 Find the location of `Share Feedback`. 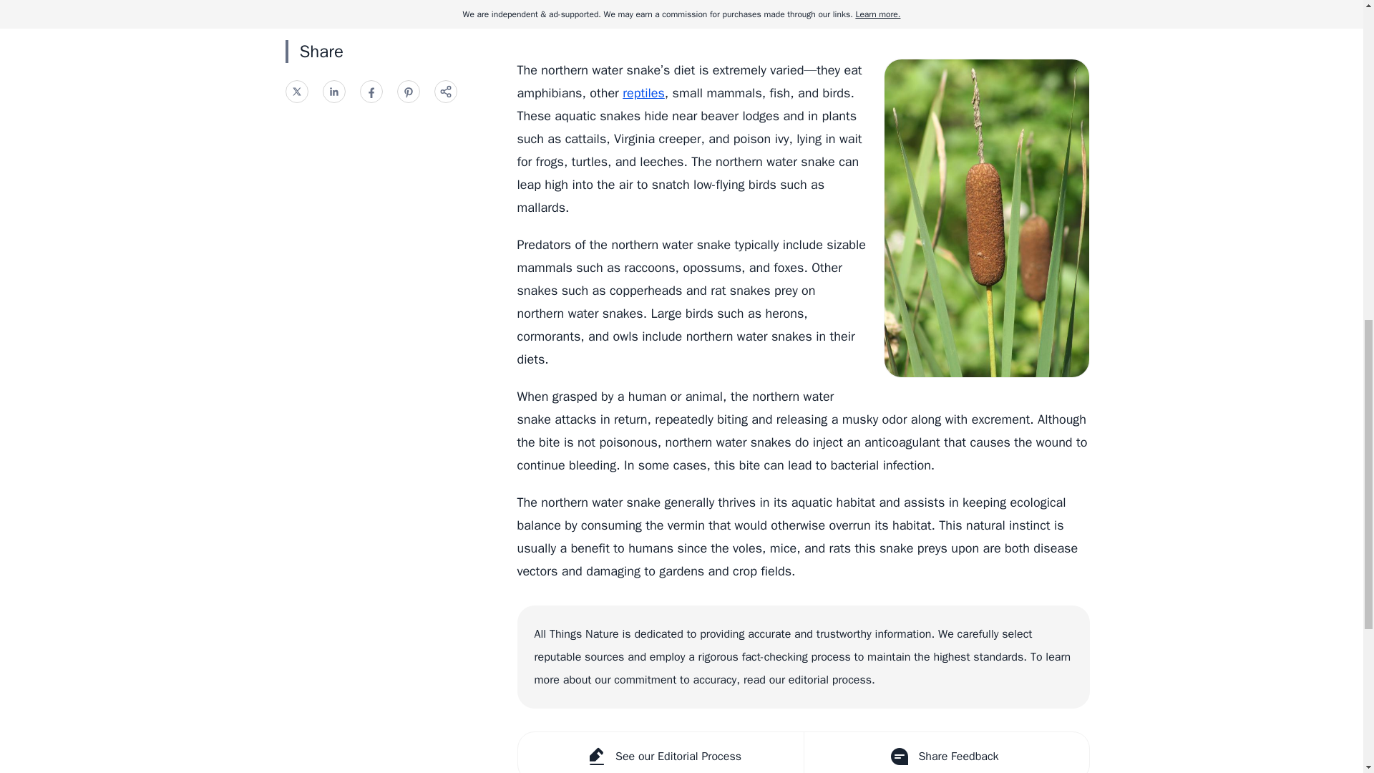

Share Feedback is located at coordinates (945, 752).